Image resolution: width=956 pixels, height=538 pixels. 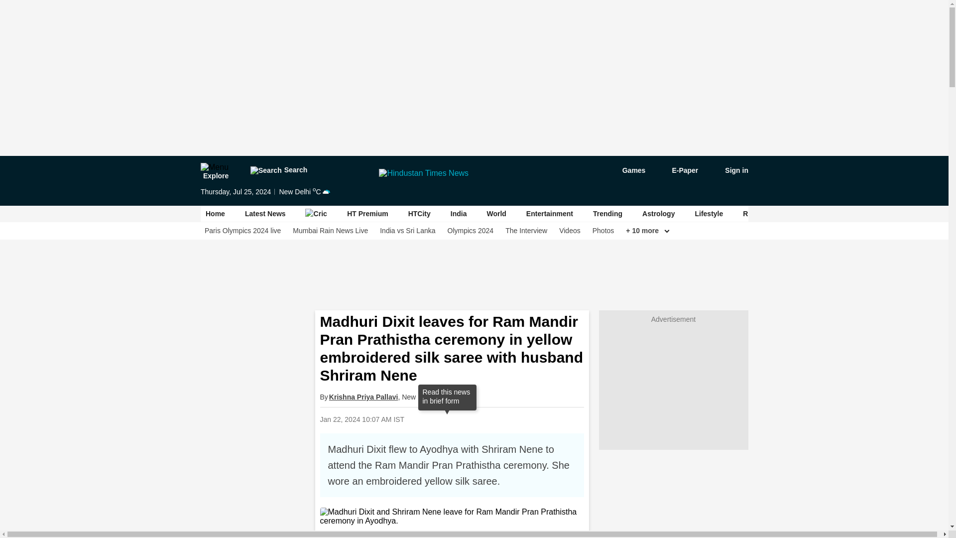 I want to click on World, so click(x=496, y=214).